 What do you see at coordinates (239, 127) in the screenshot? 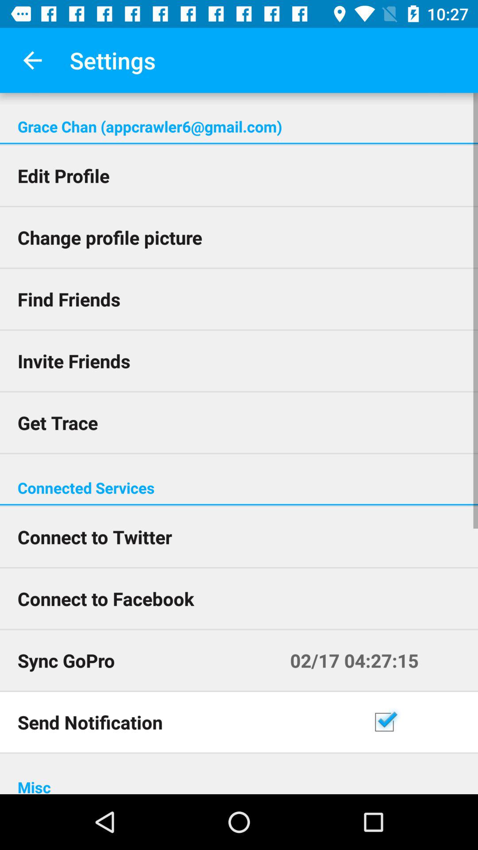
I see `flip until grace chan appcrawler6 icon` at bounding box center [239, 127].